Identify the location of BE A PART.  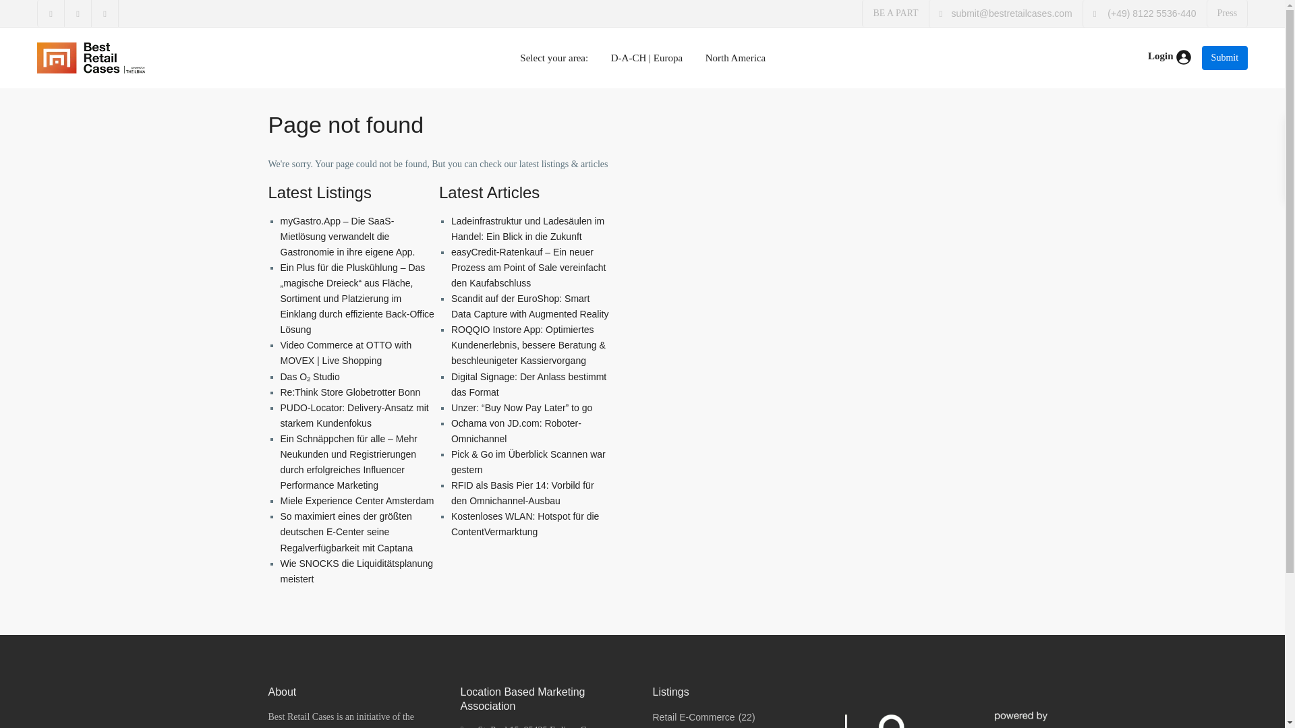
(896, 13).